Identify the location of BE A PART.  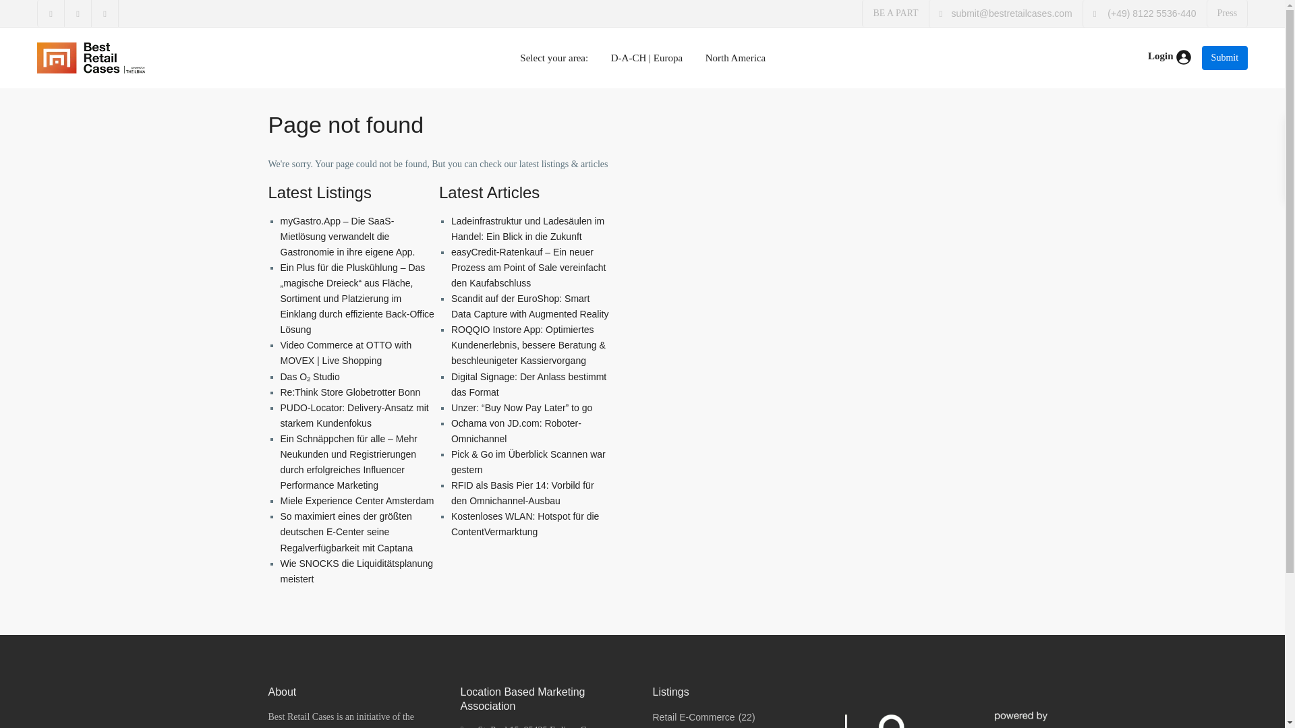
(896, 13).